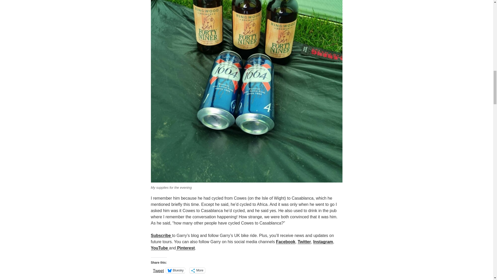 Image resolution: width=497 pixels, height=280 pixels. I want to click on Opens in a new window, so click(323, 242).